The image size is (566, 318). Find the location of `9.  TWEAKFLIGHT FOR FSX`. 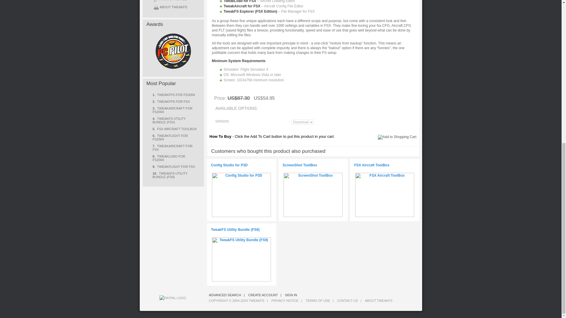

9.  TWEAKFLIGHT FOR FSX is located at coordinates (175, 166).